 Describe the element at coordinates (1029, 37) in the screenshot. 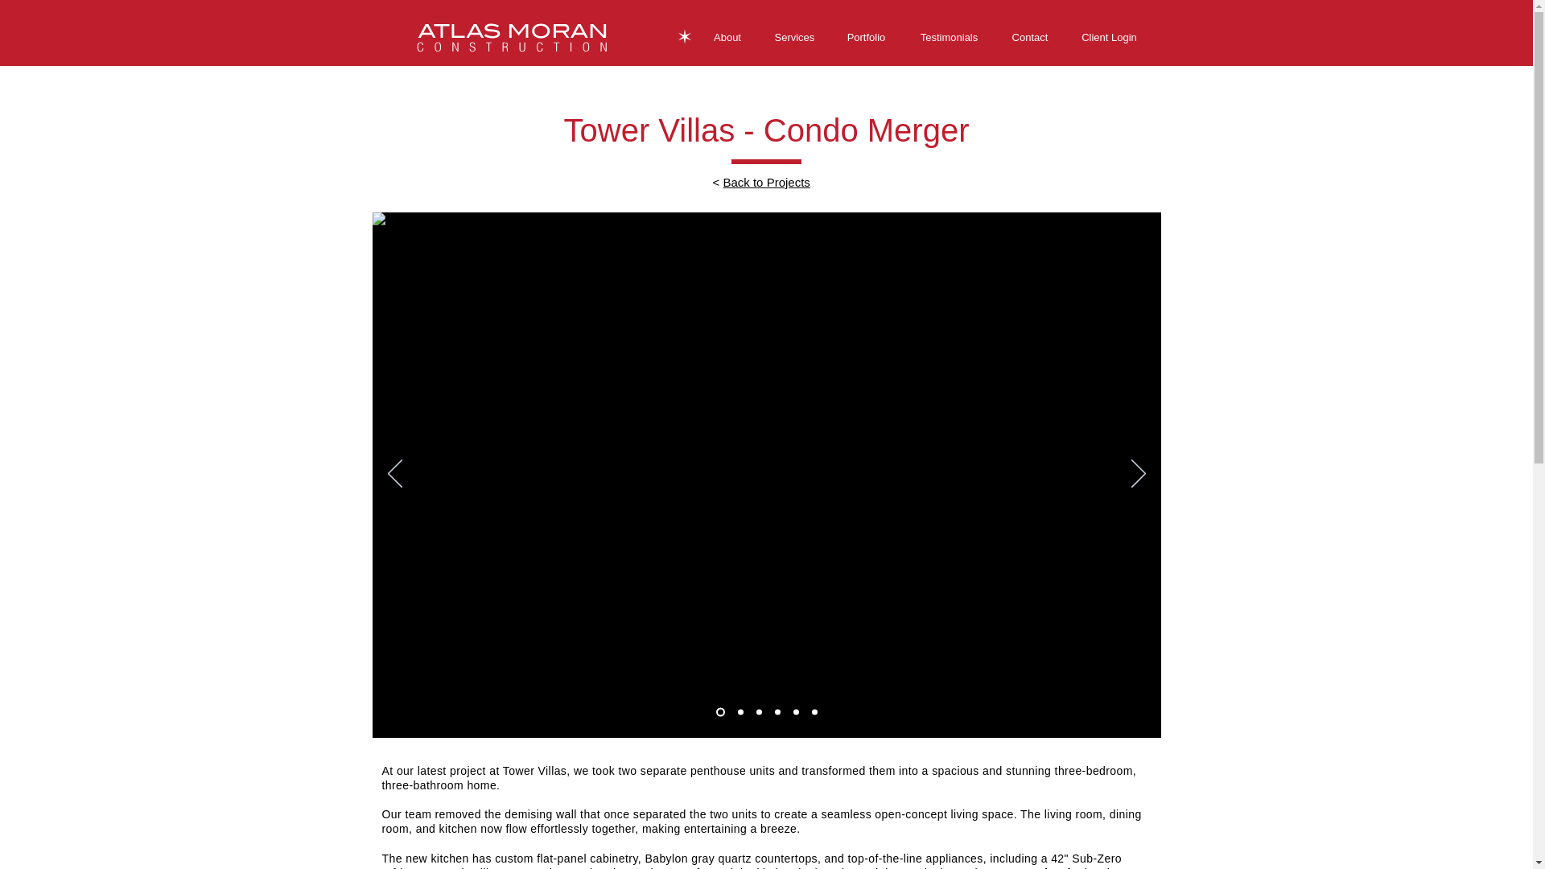

I see `Contact` at that location.